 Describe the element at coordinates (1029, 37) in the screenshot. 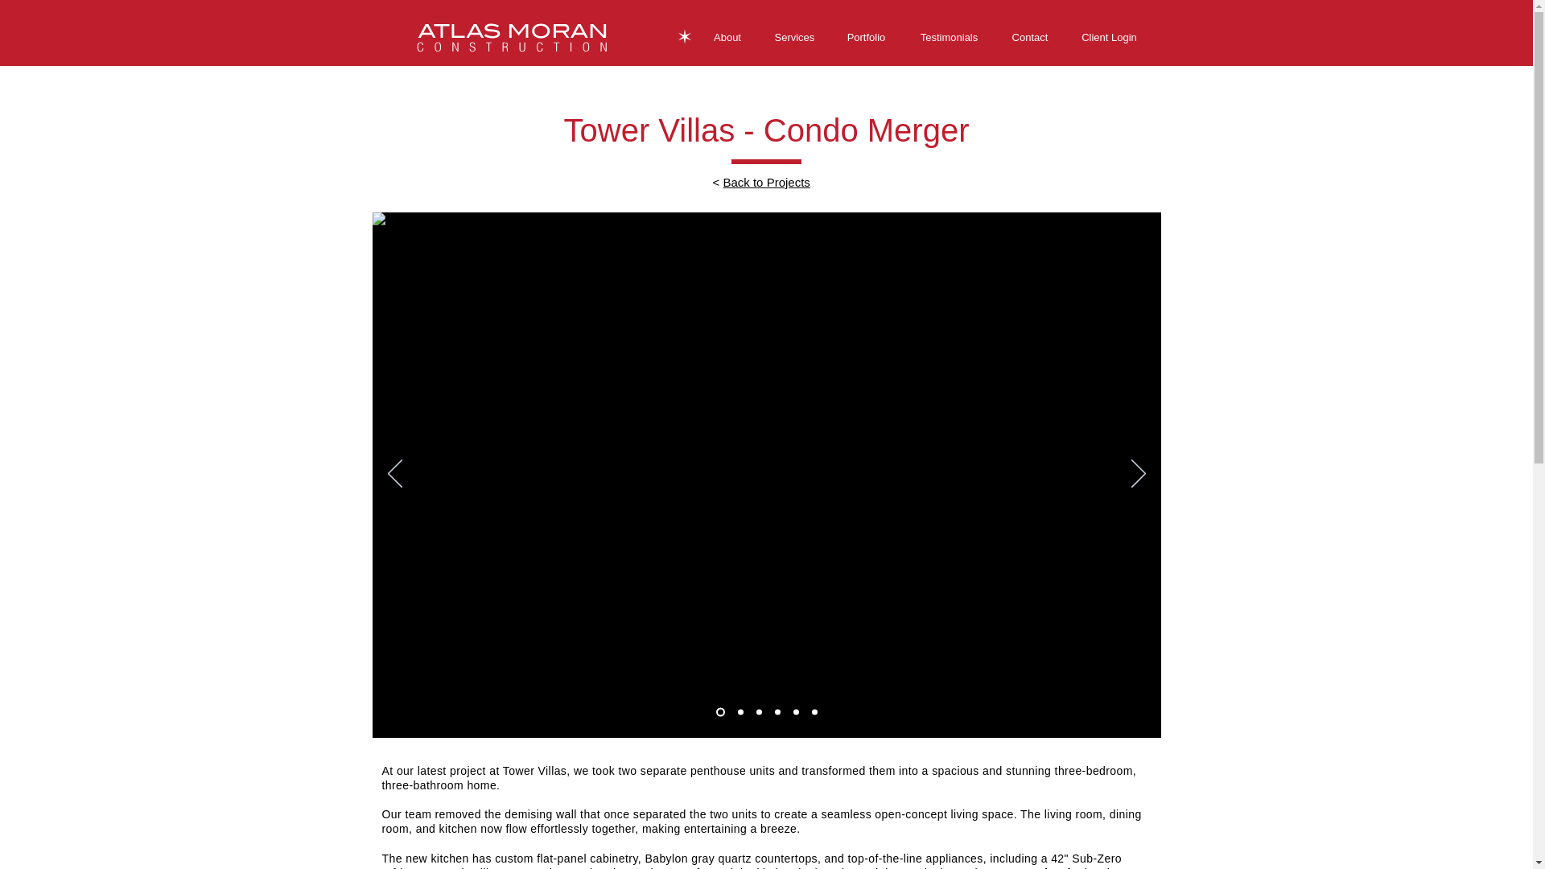

I see `Contact` at that location.